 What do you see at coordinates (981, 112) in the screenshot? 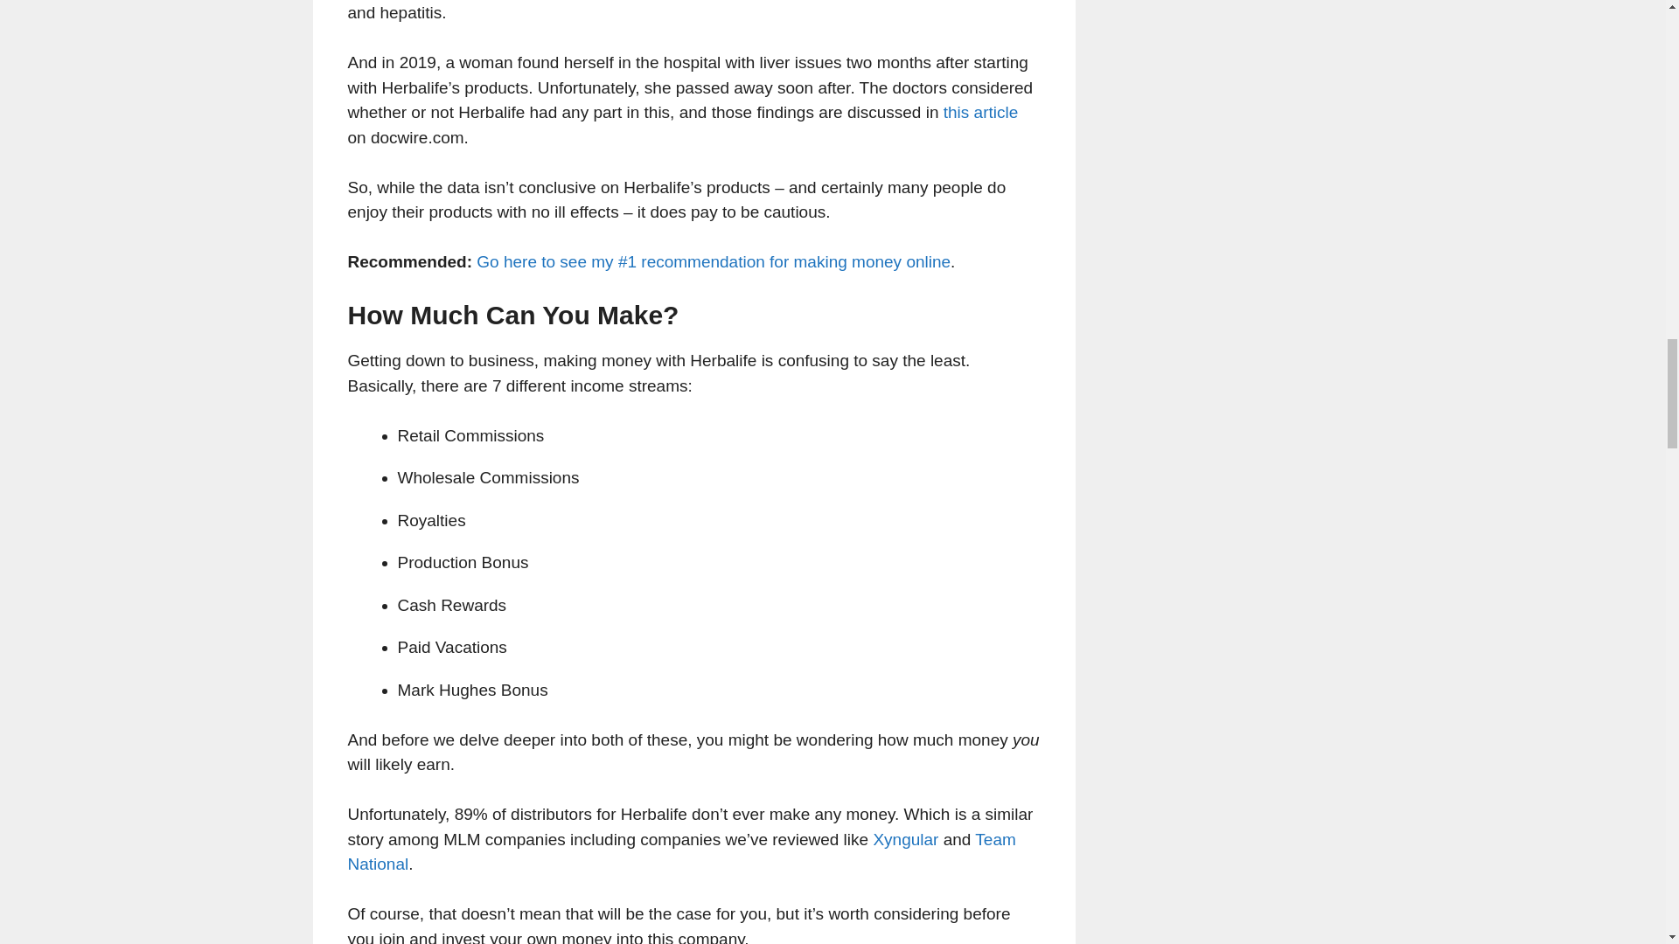
I see `this article` at bounding box center [981, 112].